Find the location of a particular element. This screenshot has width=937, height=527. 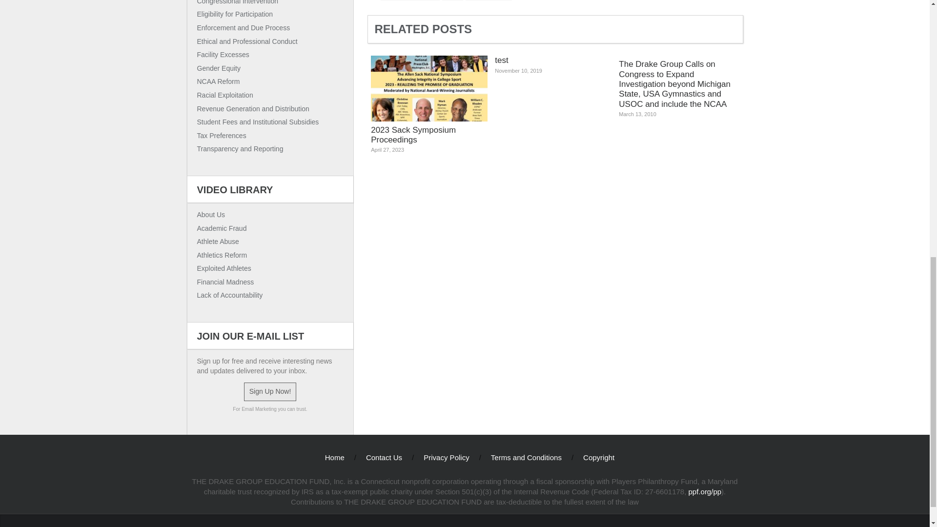

Permanent Link to: 2023 Sack Symposium Proceedings is located at coordinates (429, 108).